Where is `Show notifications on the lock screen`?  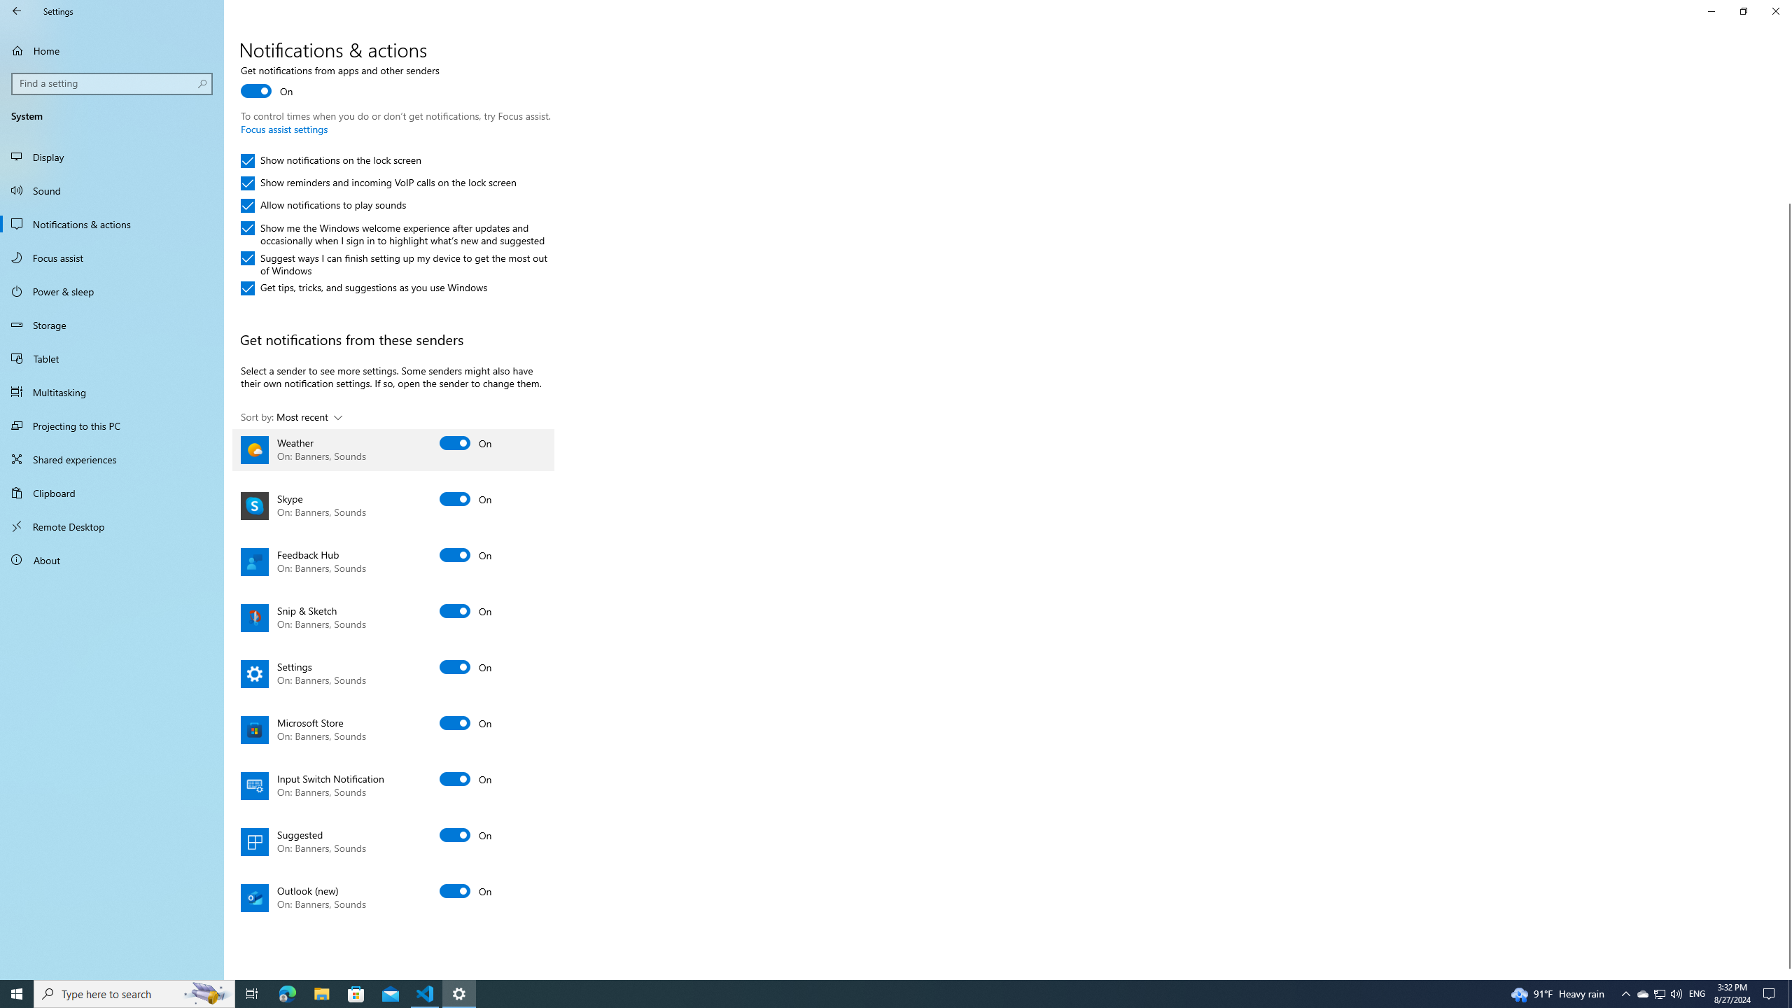 Show notifications on the lock screen is located at coordinates (332, 161).